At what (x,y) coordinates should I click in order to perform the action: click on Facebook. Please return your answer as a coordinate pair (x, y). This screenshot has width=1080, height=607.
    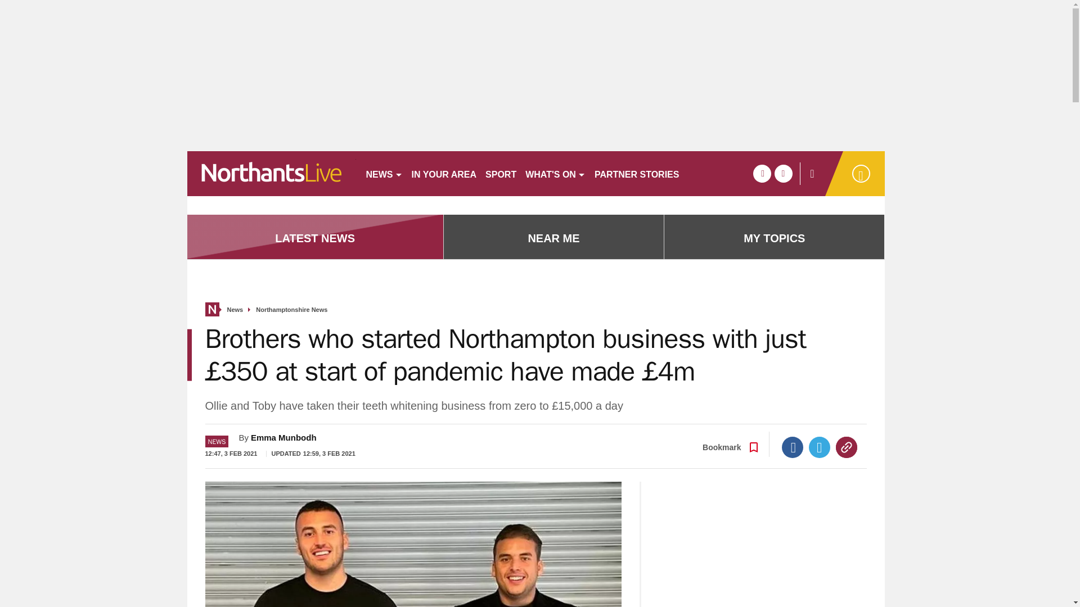
    Looking at the image, I should click on (793, 447).